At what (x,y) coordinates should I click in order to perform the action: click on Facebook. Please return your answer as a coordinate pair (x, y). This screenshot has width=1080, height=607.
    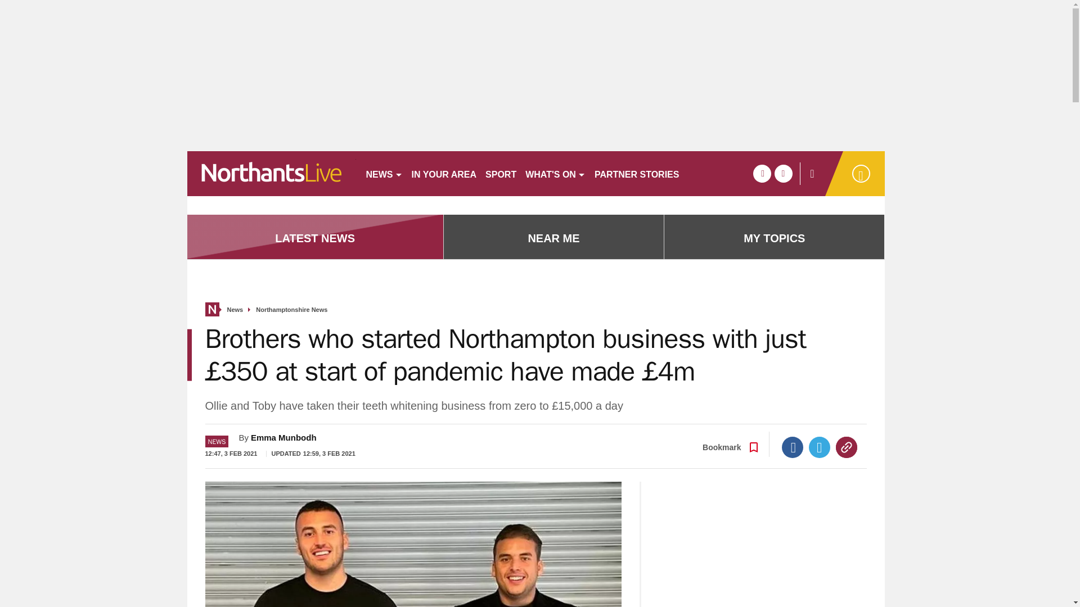
    Looking at the image, I should click on (793, 447).